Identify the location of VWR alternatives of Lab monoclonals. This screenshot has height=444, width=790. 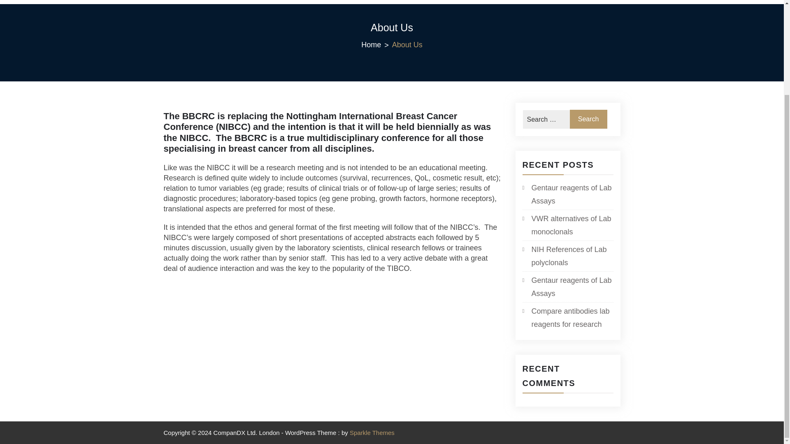
(568, 225).